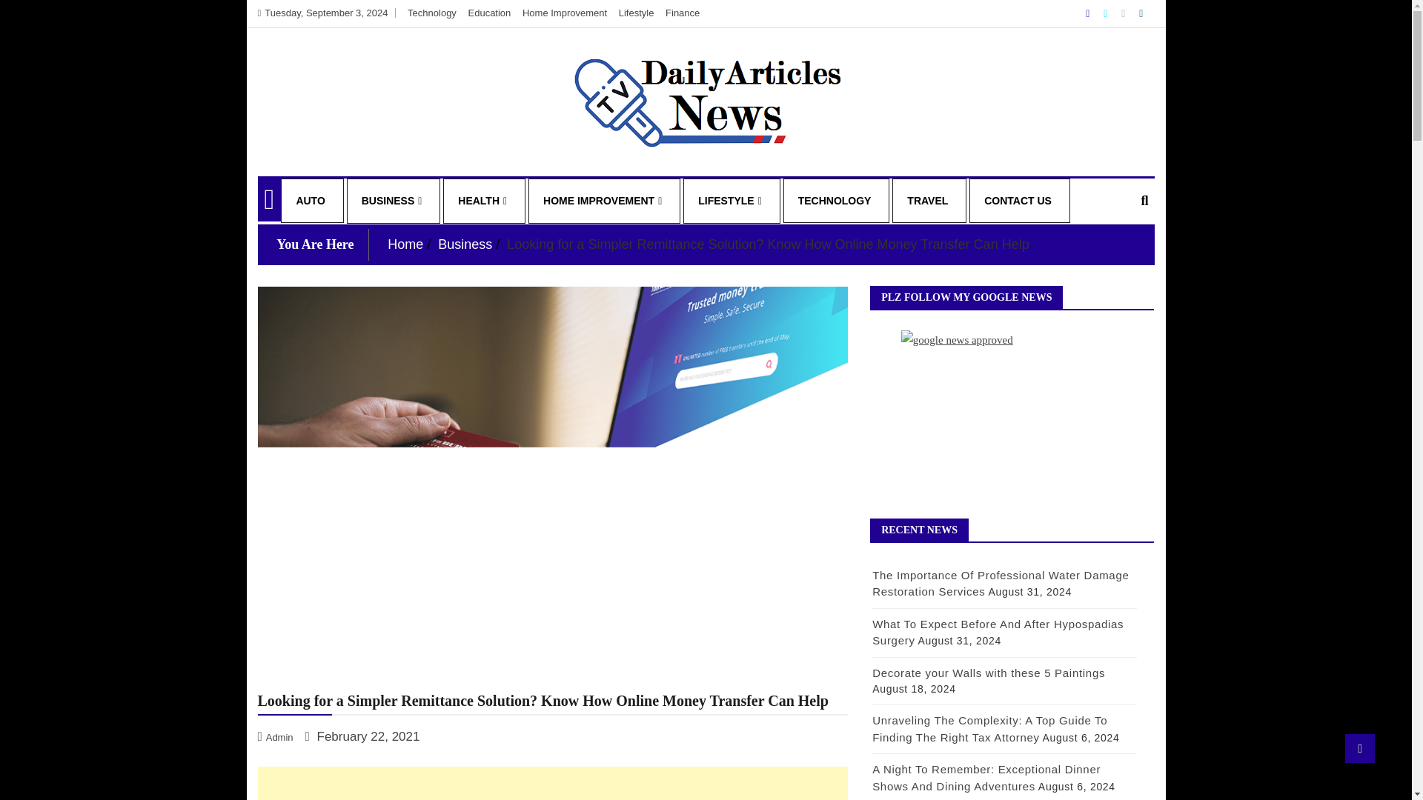  I want to click on Home Improvement, so click(565, 12).